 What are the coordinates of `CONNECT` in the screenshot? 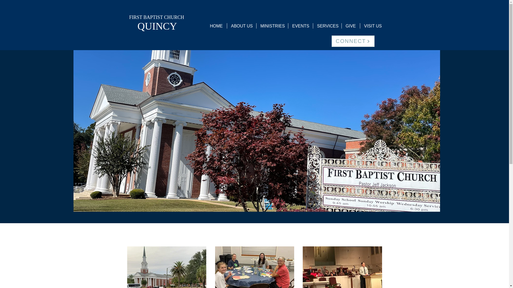 It's located at (353, 41).